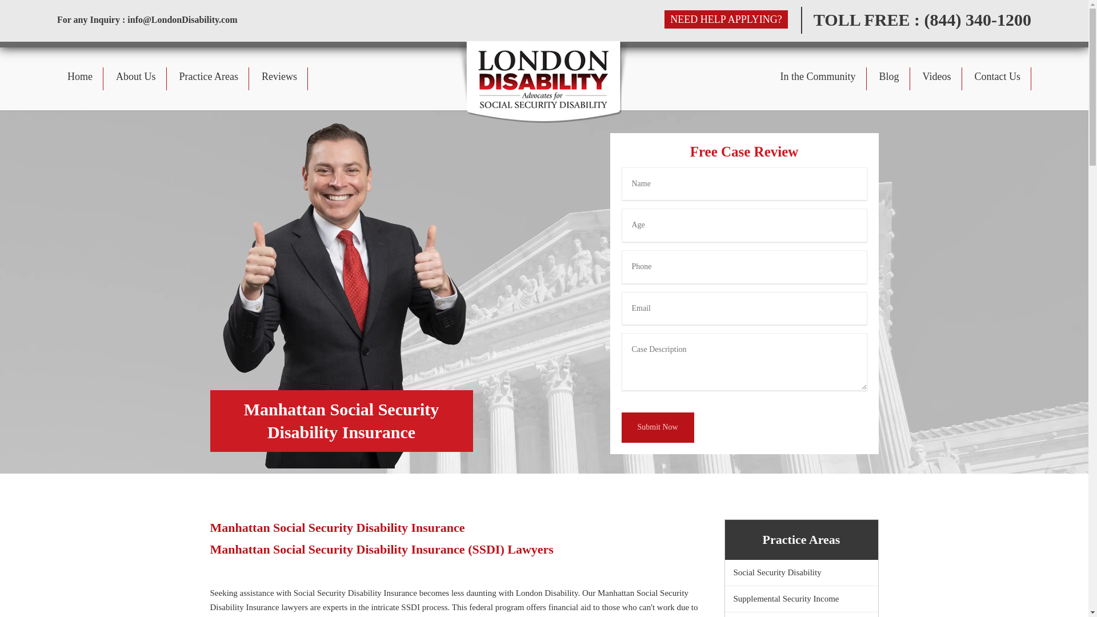  I want to click on Supplemental Security Income, so click(801, 599).